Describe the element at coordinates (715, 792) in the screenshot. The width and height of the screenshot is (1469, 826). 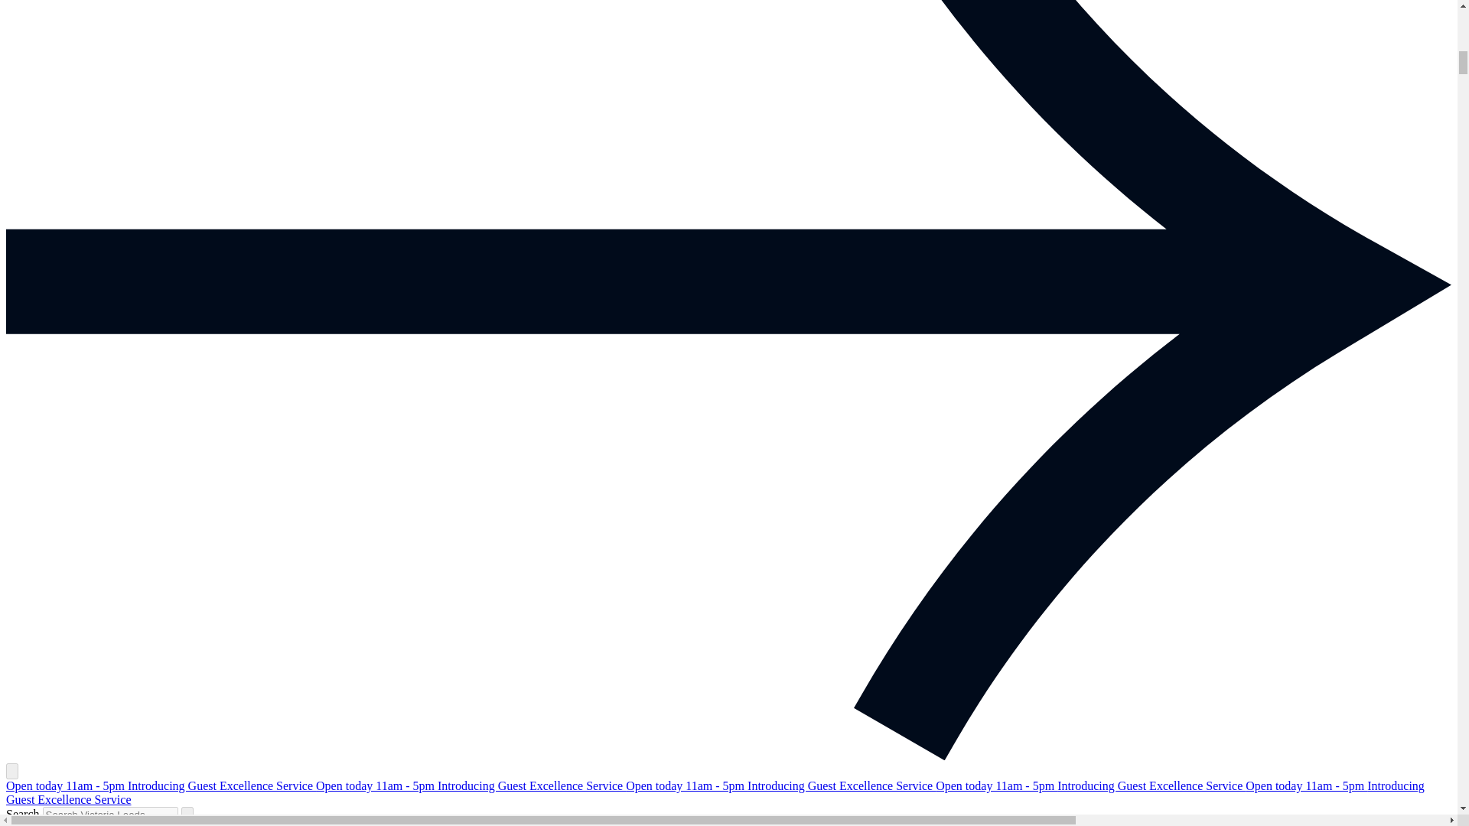
I see `Introducing Guest Excellence Service` at that location.